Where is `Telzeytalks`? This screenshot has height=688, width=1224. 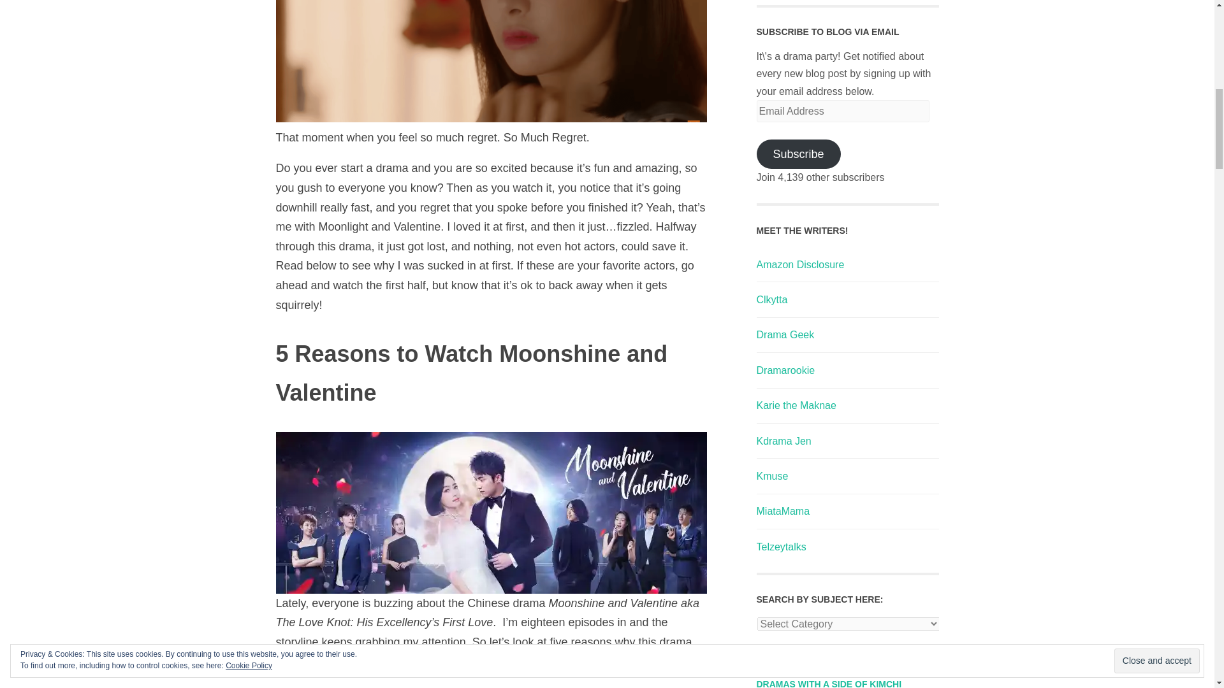 Telzeytalks is located at coordinates (780, 547).